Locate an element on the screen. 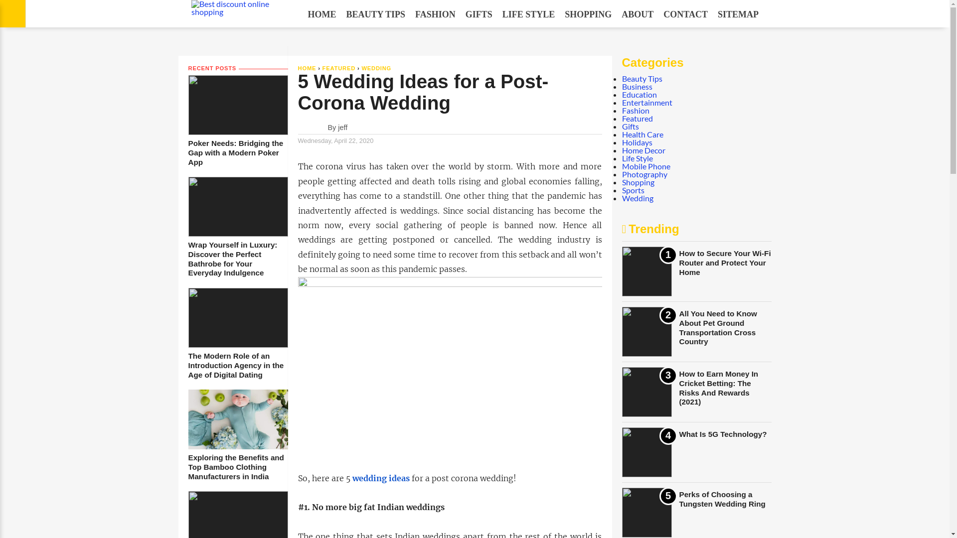  How to Secure Your Wi-Fi Router and Protect Your Home is located at coordinates (725, 263).